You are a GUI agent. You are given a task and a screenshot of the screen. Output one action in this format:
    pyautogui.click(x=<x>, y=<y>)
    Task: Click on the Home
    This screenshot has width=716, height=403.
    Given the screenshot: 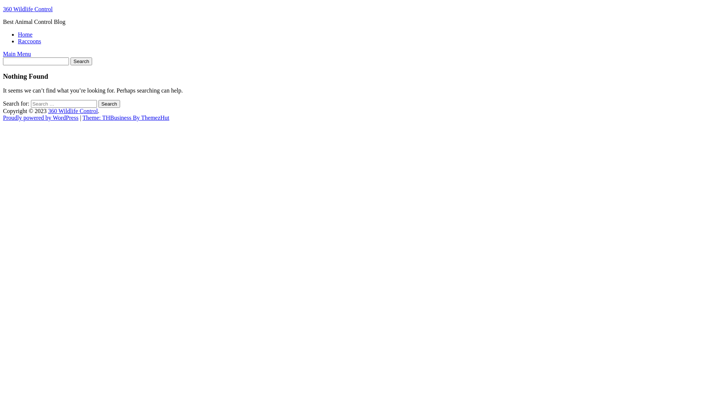 What is the action you would take?
    pyautogui.click(x=25, y=34)
    